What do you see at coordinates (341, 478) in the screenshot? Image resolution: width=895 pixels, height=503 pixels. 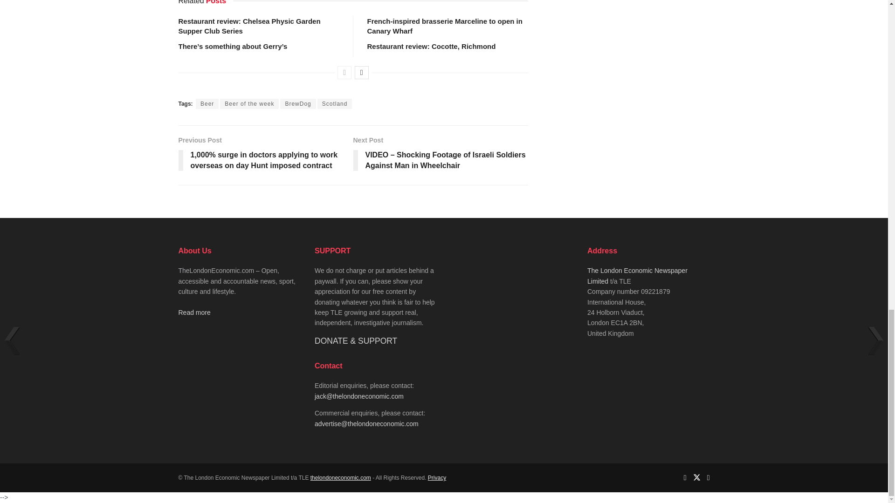 I see `The London Economic` at bounding box center [341, 478].